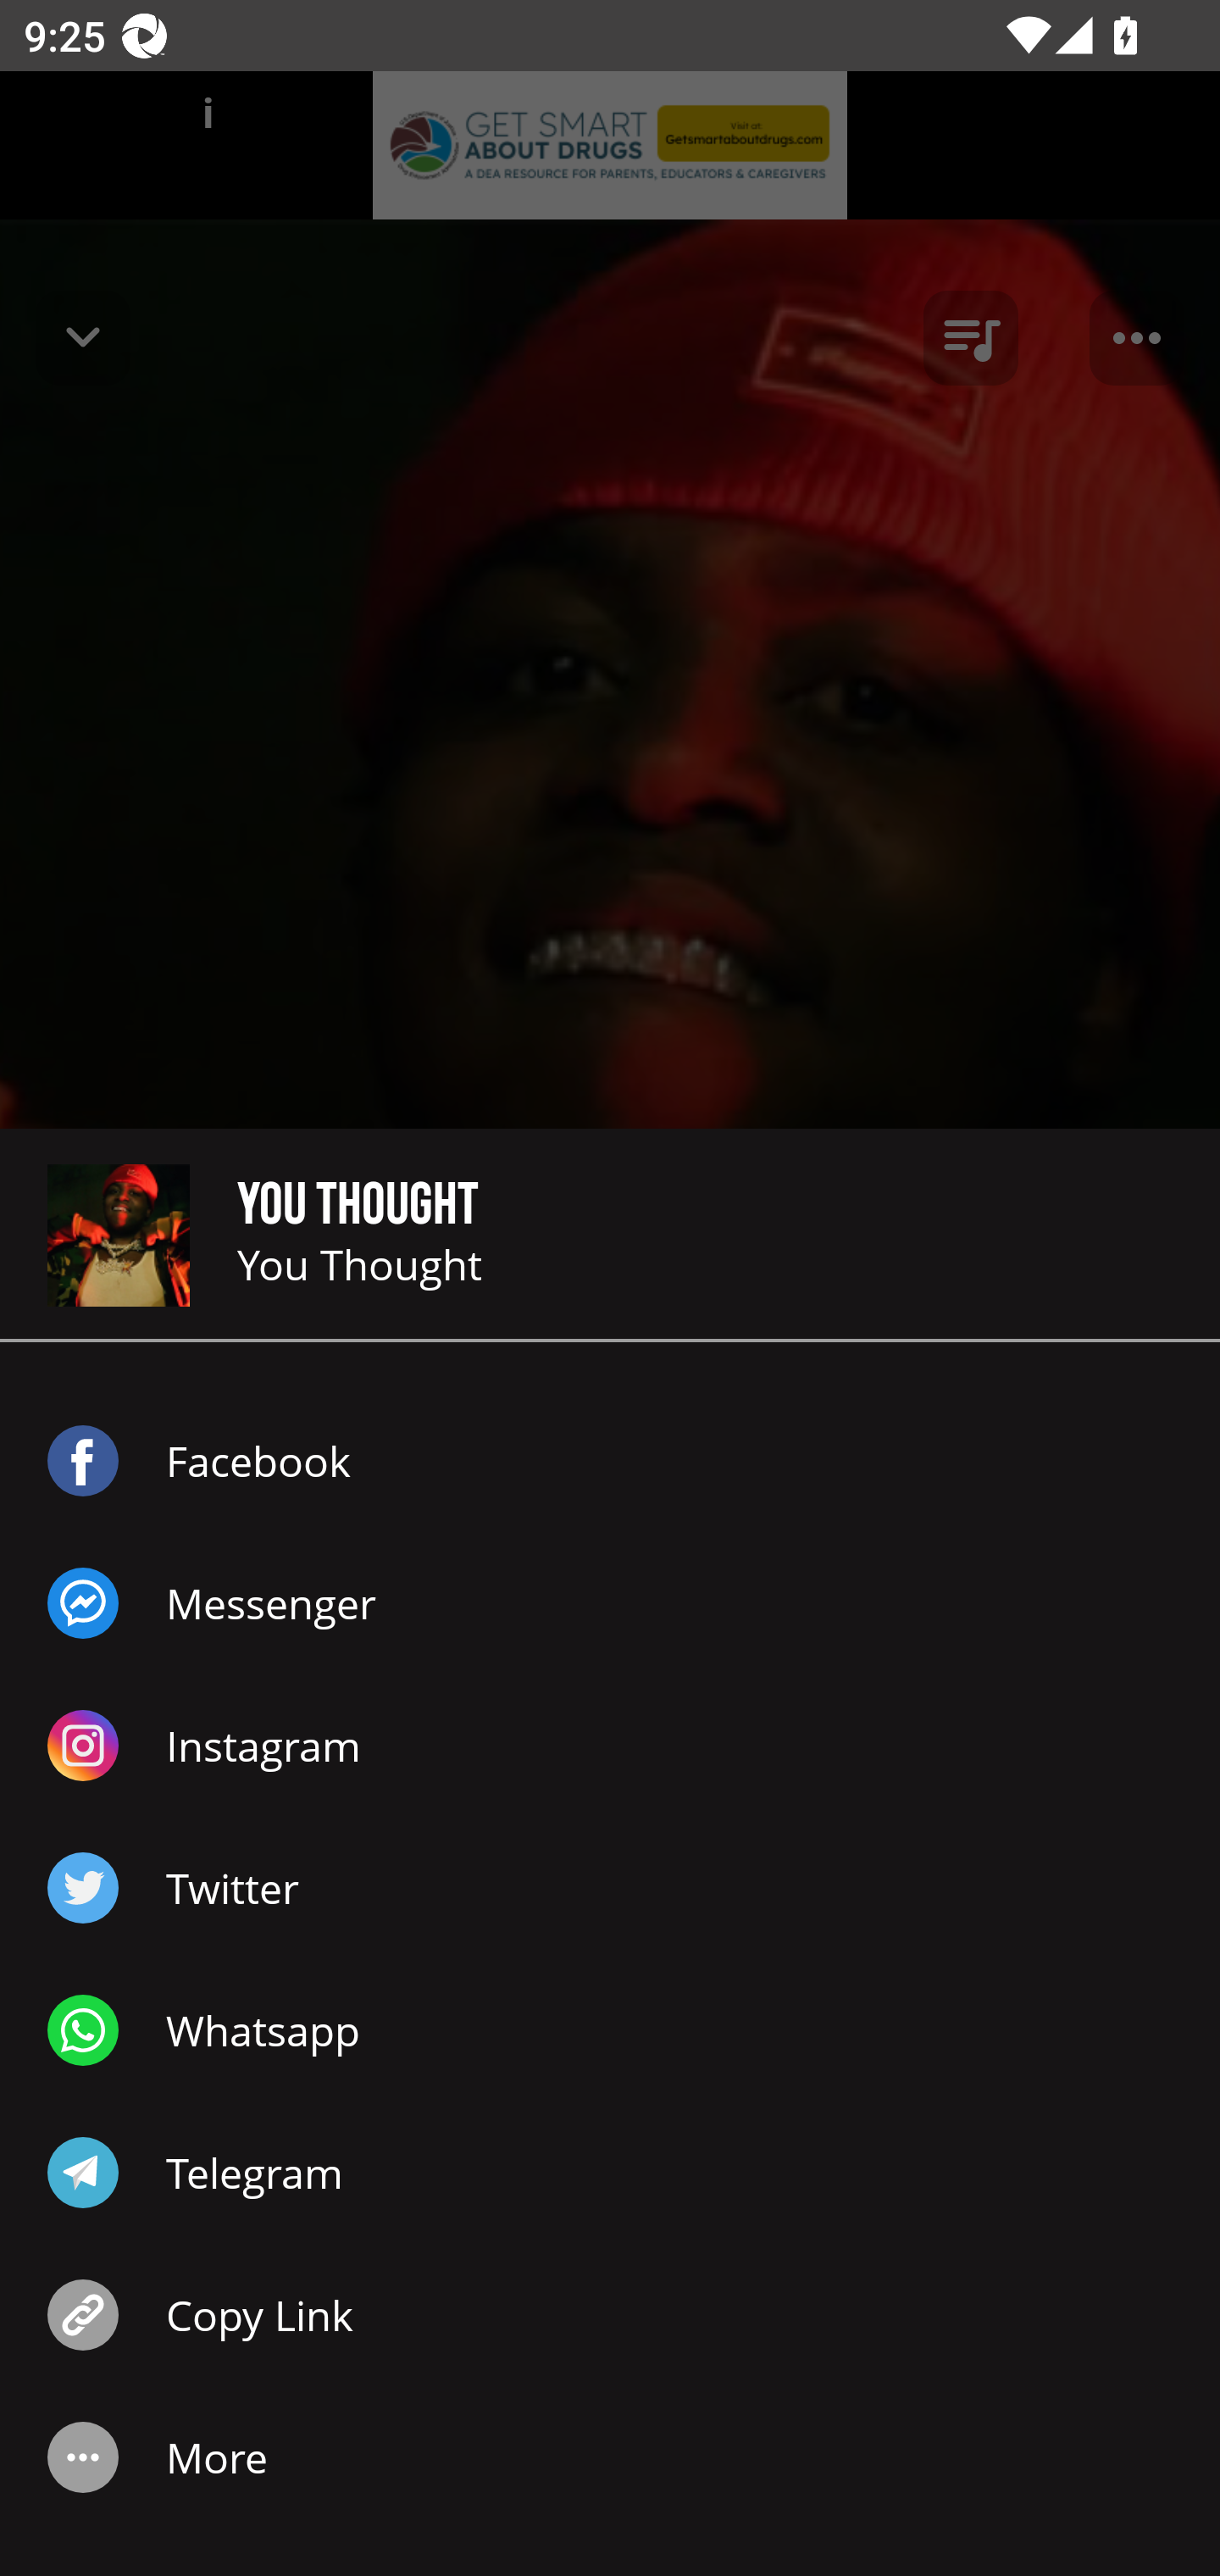 The height and width of the screenshot is (2576, 1220). Describe the element at coordinates (610, 1603) in the screenshot. I see `Messenger` at that location.